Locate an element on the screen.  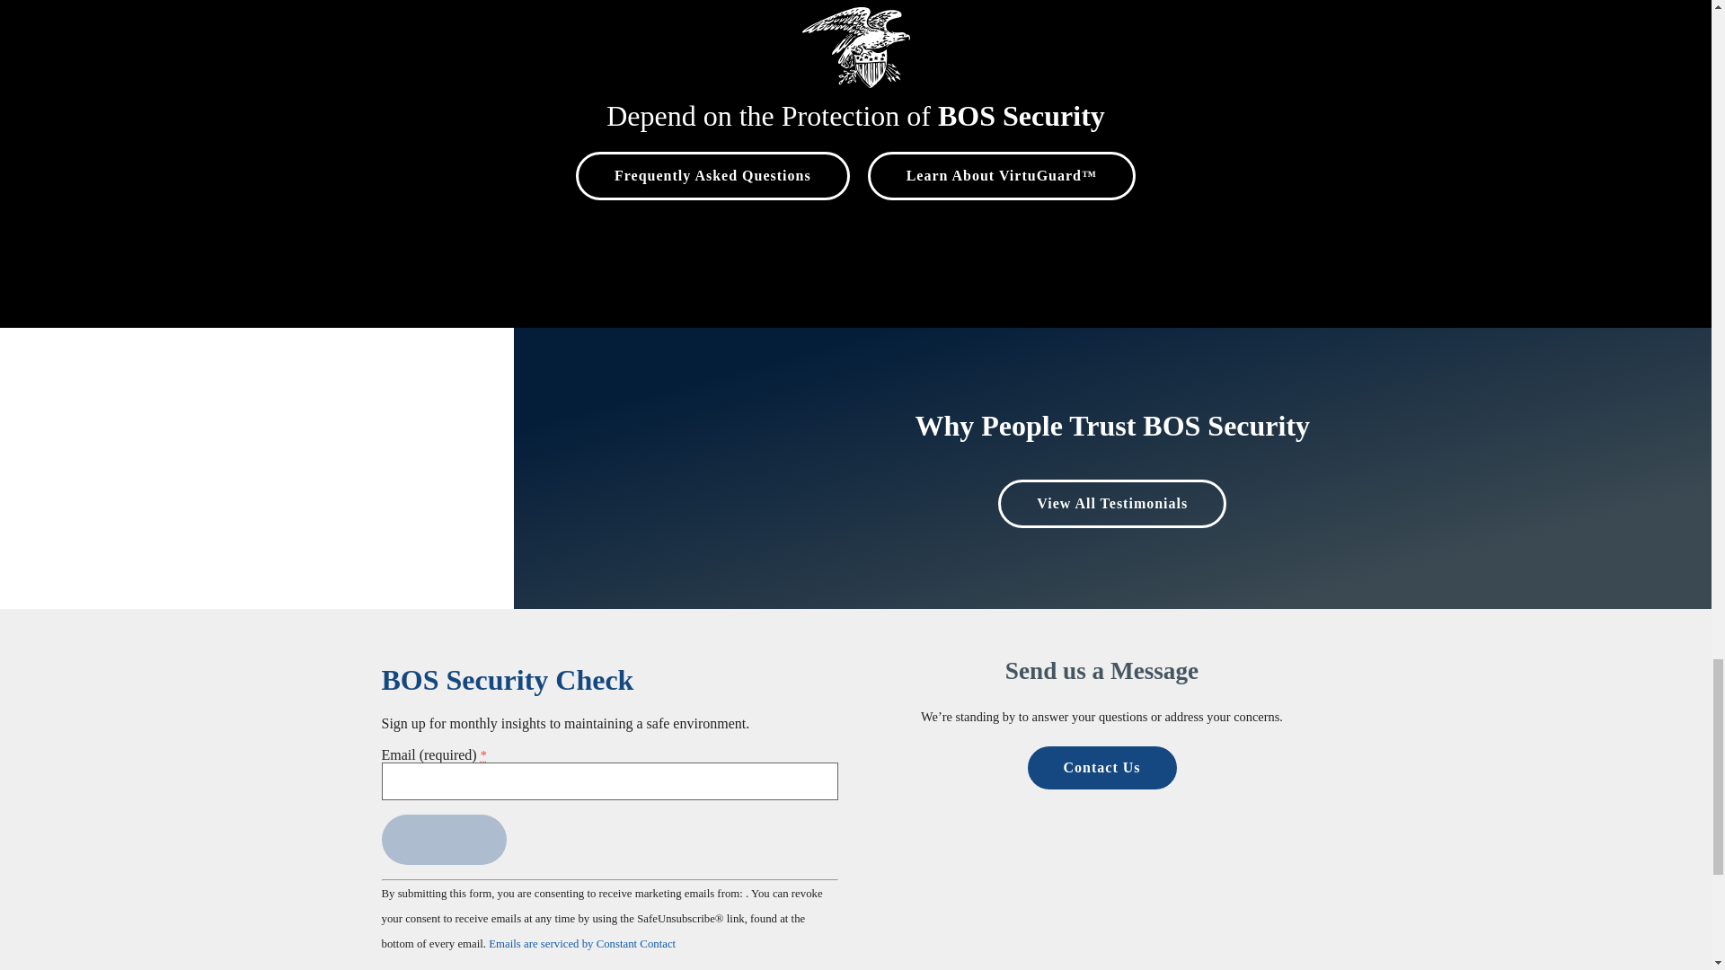
Sign up is located at coordinates (443, 840).